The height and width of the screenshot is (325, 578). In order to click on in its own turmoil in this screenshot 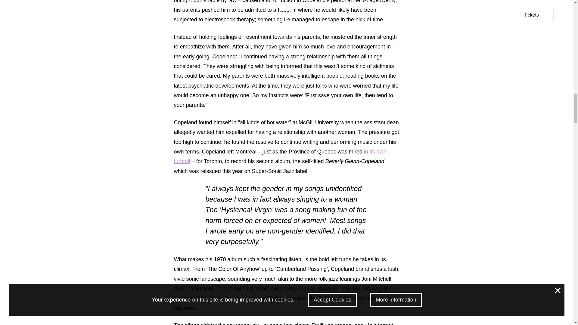, I will do `click(280, 156)`.